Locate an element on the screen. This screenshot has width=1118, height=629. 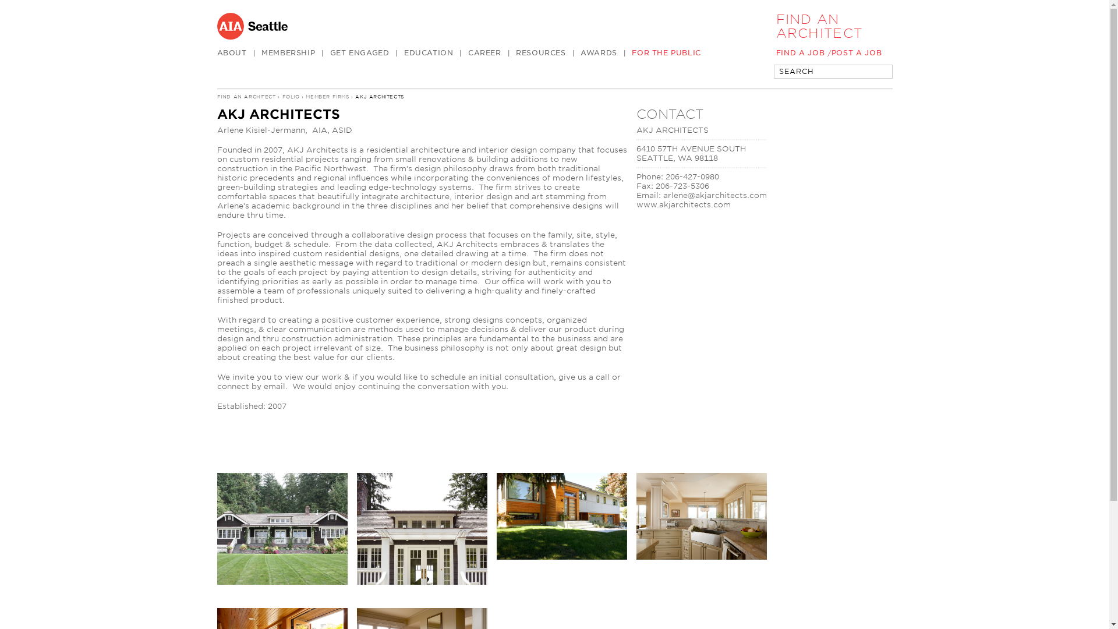
trimble11399 is located at coordinates (422, 619).